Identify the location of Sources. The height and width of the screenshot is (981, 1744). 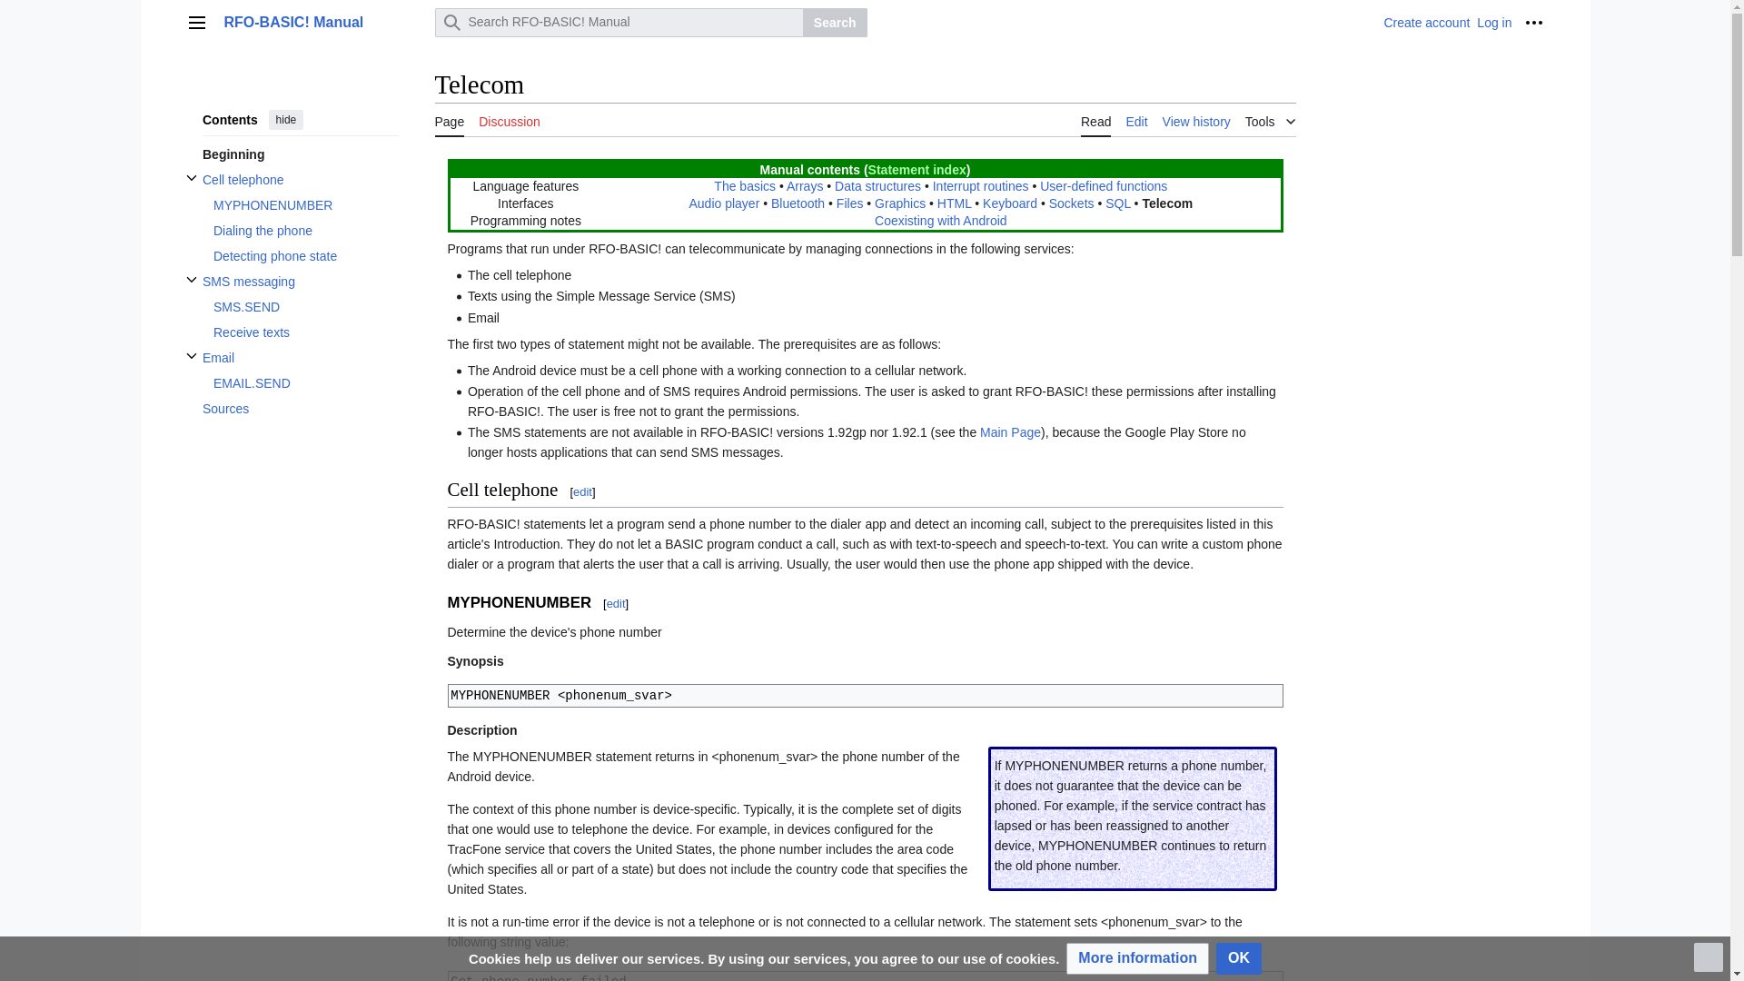
(300, 409).